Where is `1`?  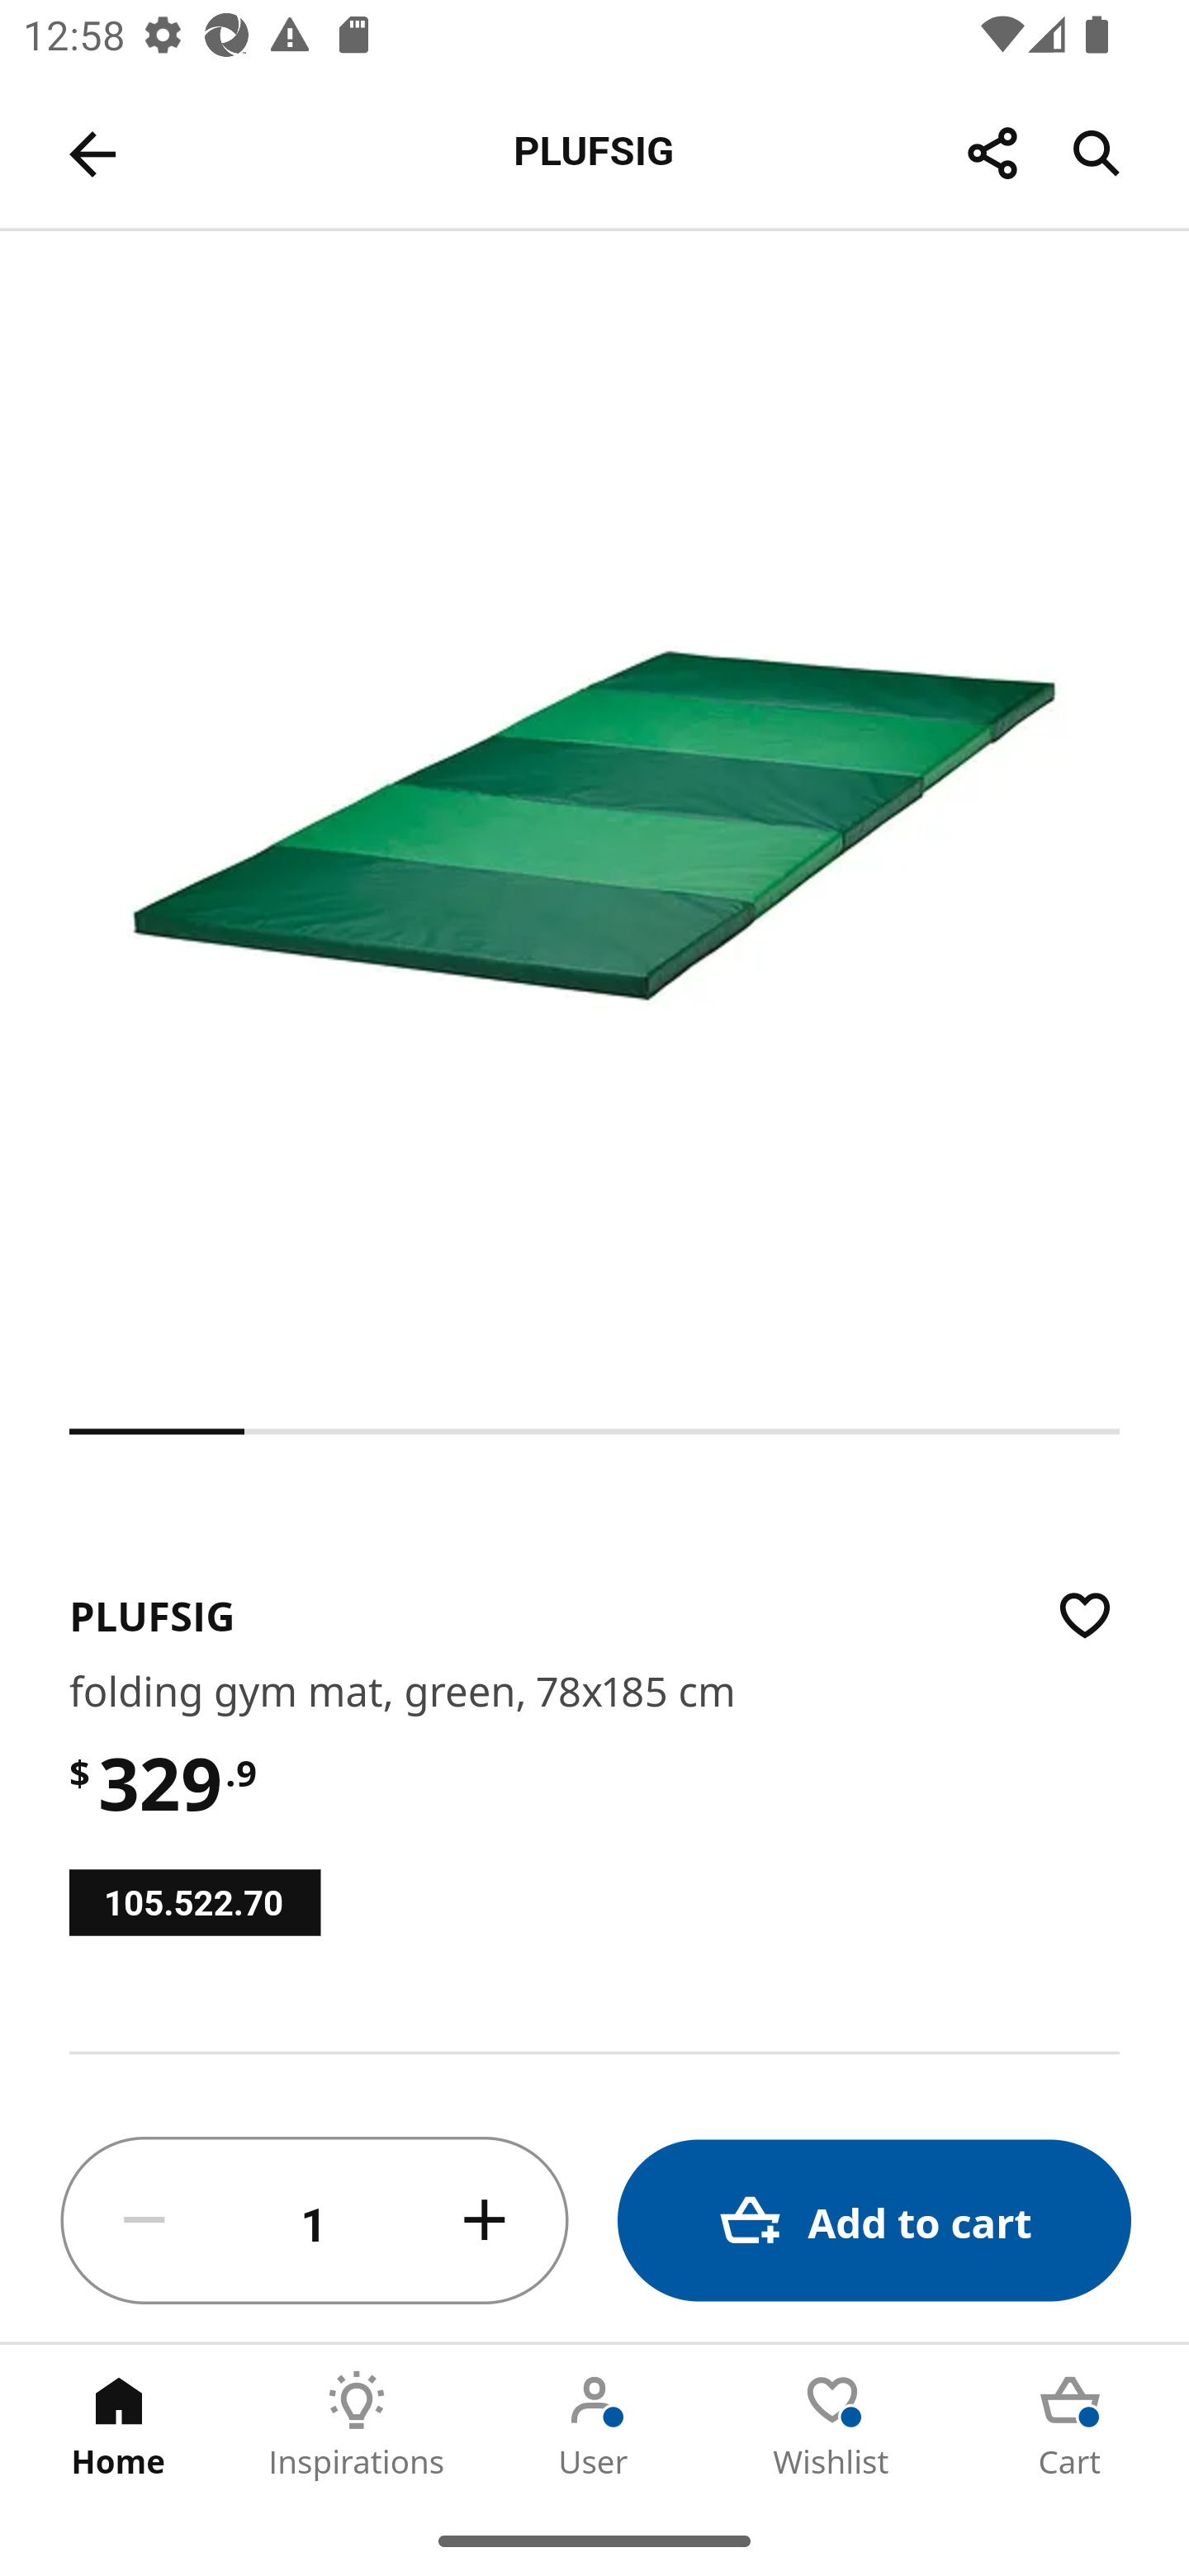
1 is located at coordinates (315, 2221).